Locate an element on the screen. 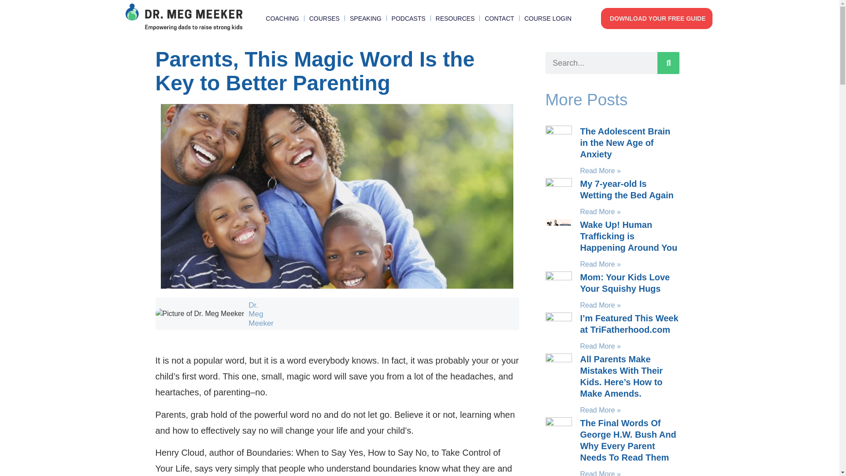 This screenshot has width=846, height=476. COURSE LOGIN is located at coordinates (548, 19).